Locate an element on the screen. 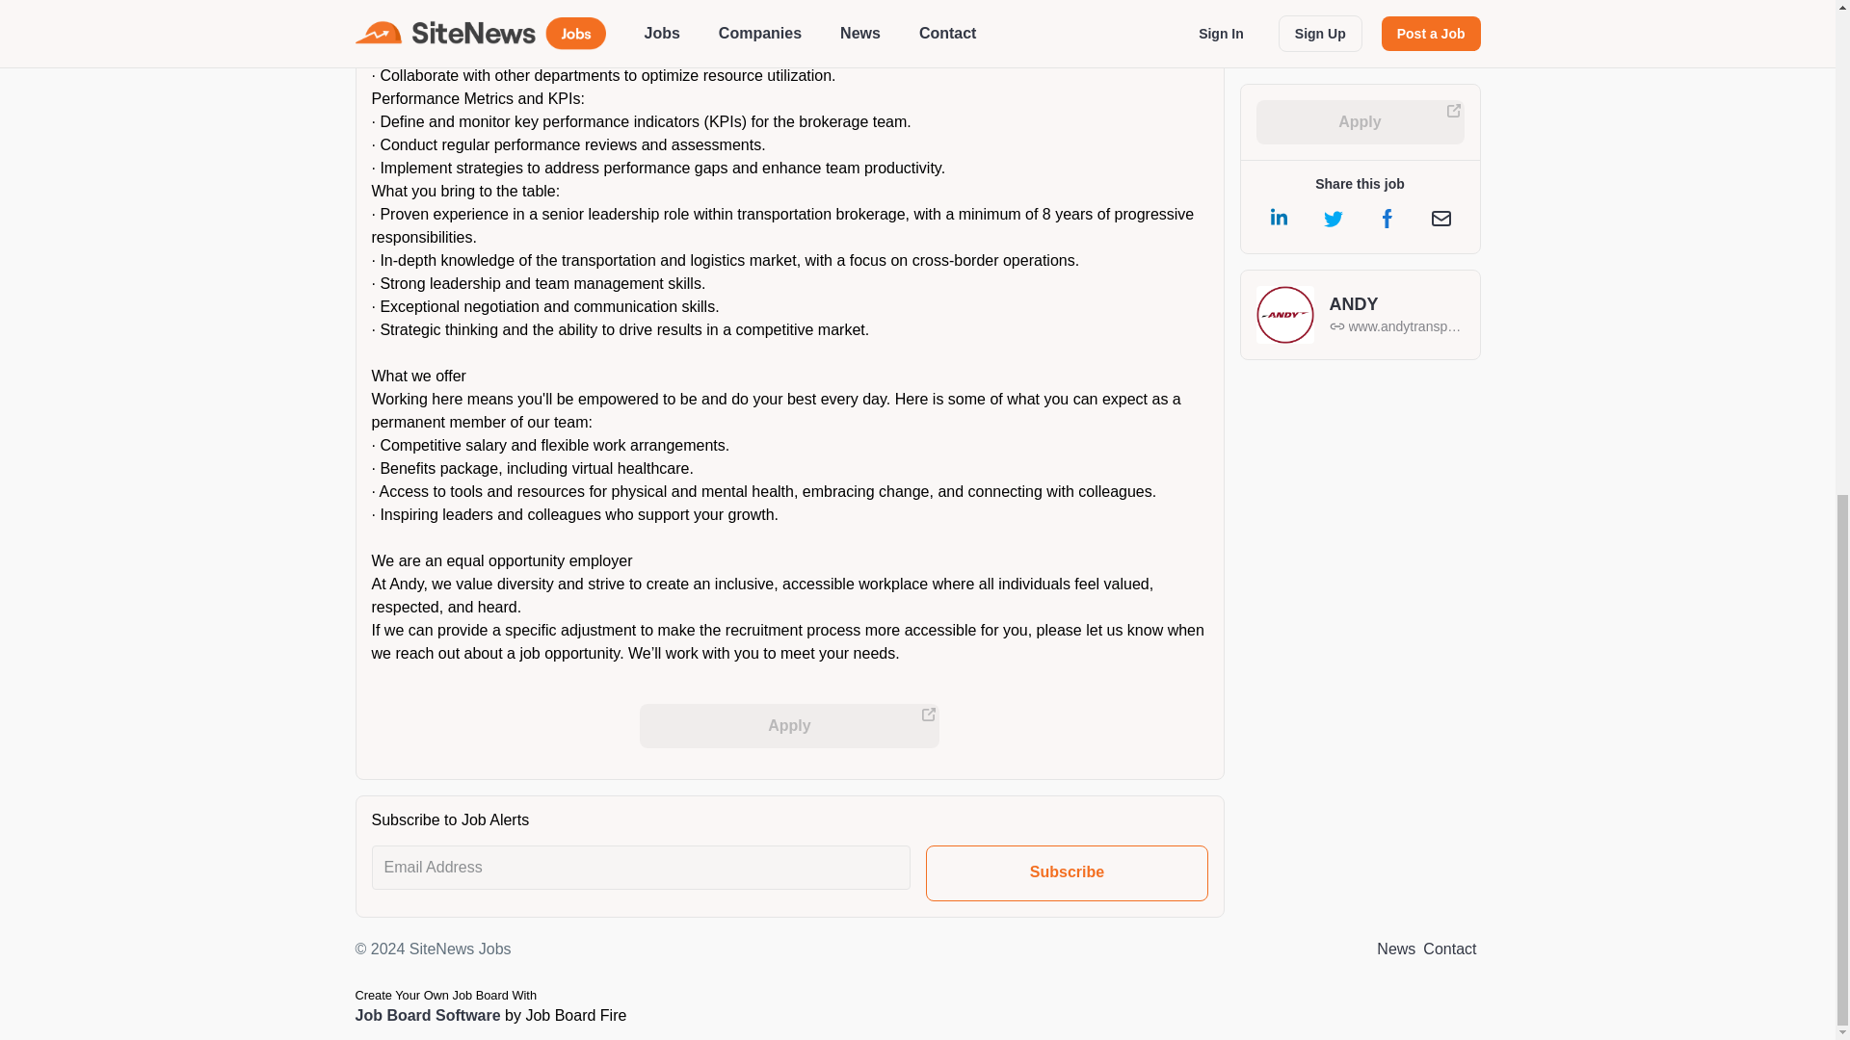 The height and width of the screenshot is (1040, 1850). Job Board Software is located at coordinates (427, 1015).